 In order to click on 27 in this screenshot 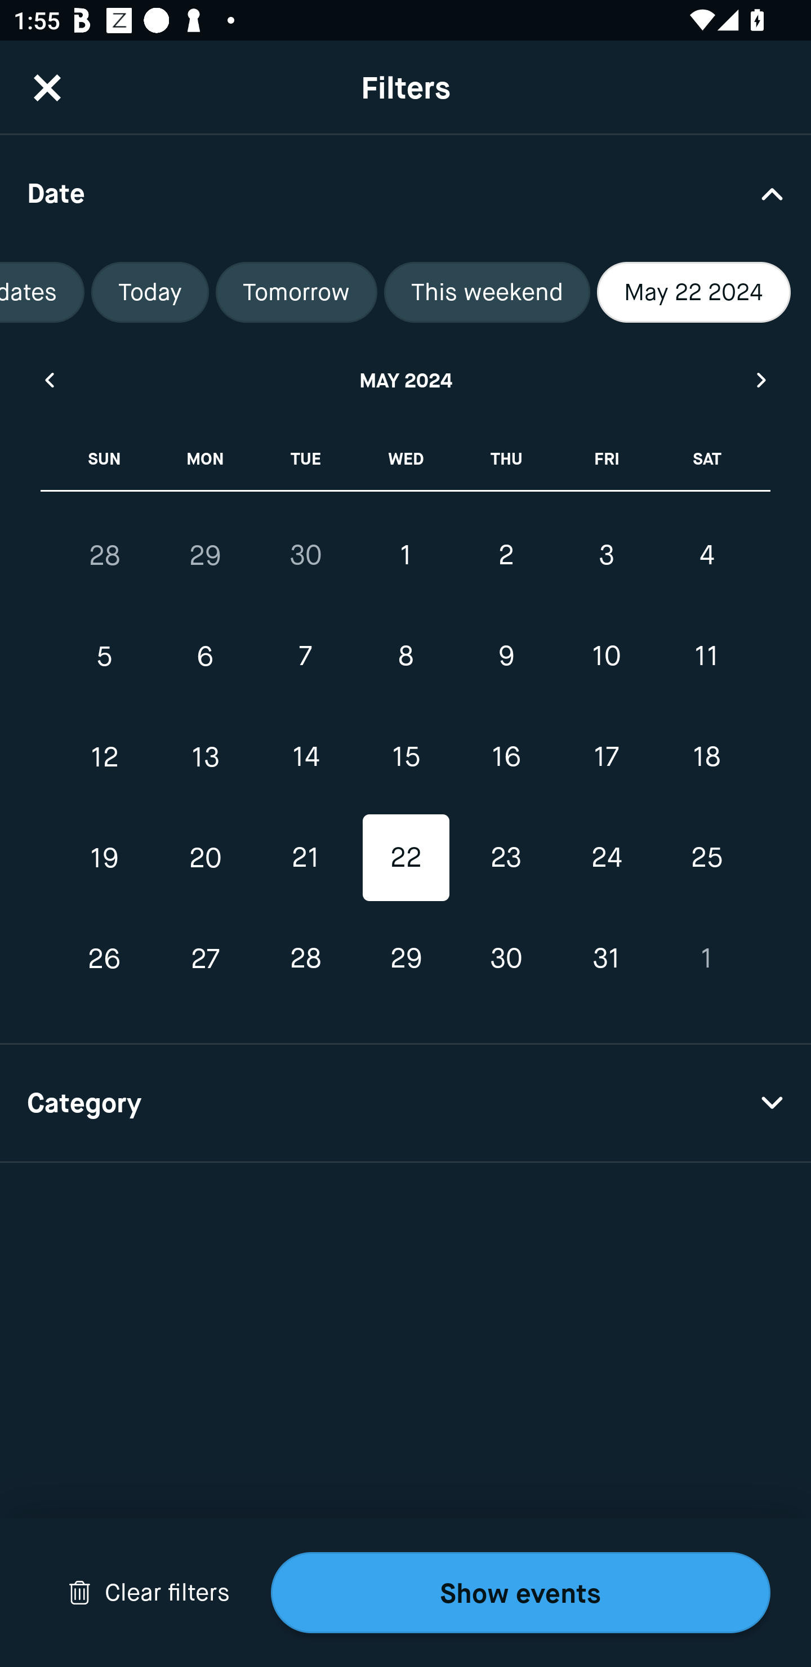, I will do `click(205, 959)`.